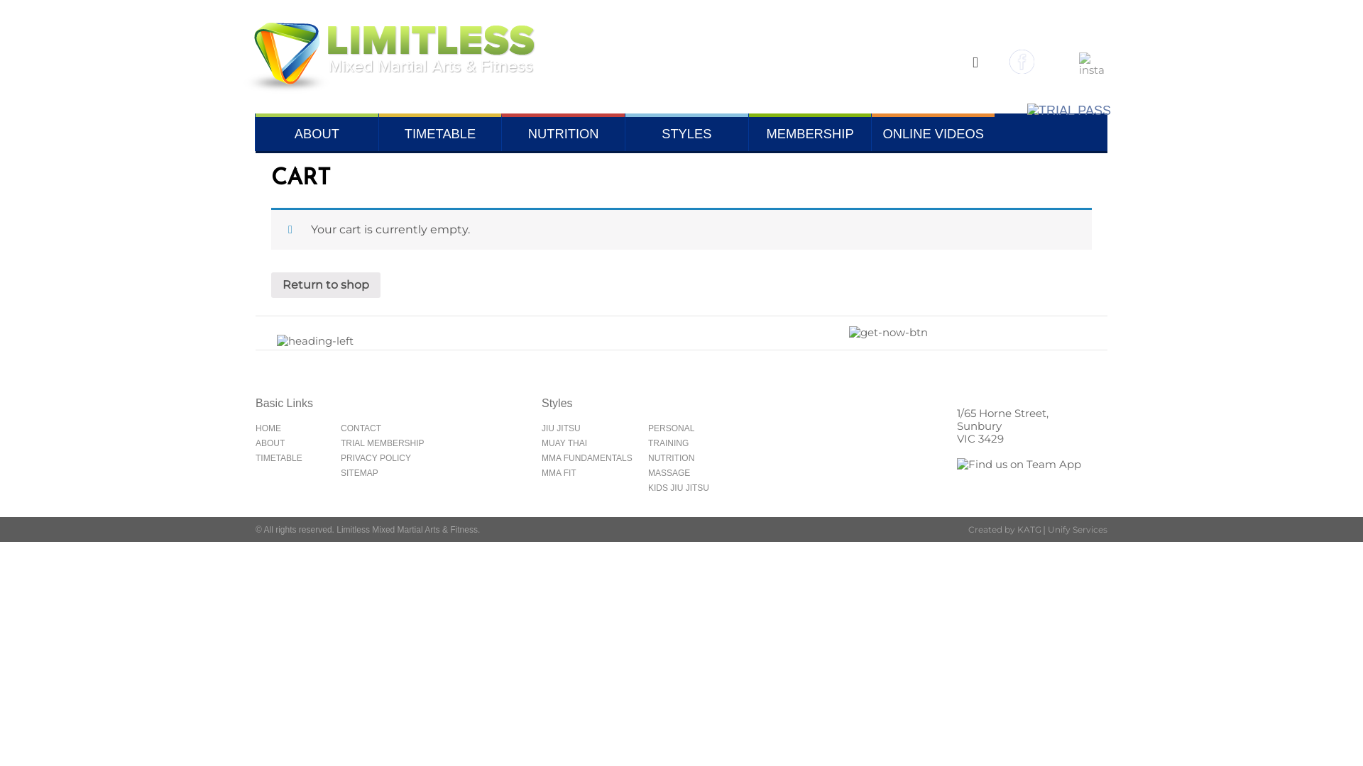  What do you see at coordinates (270, 443) in the screenshot?
I see `ABOUT` at bounding box center [270, 443].